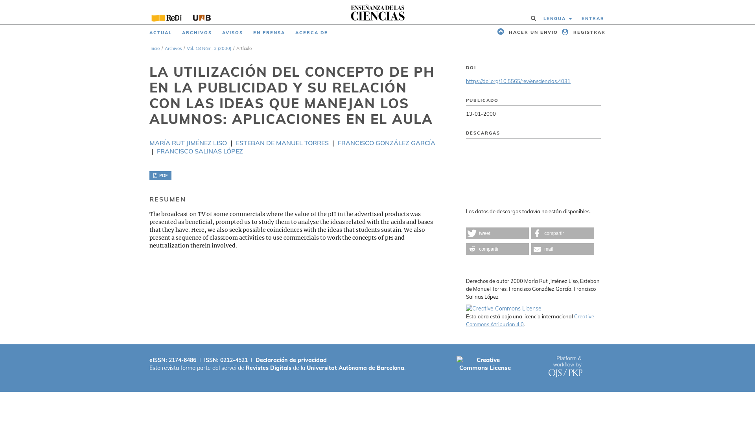 This screenshot has height=425, width=755. Describe the element at coordinates (497, 233) in the screenshot. I see `tweet` at that location.